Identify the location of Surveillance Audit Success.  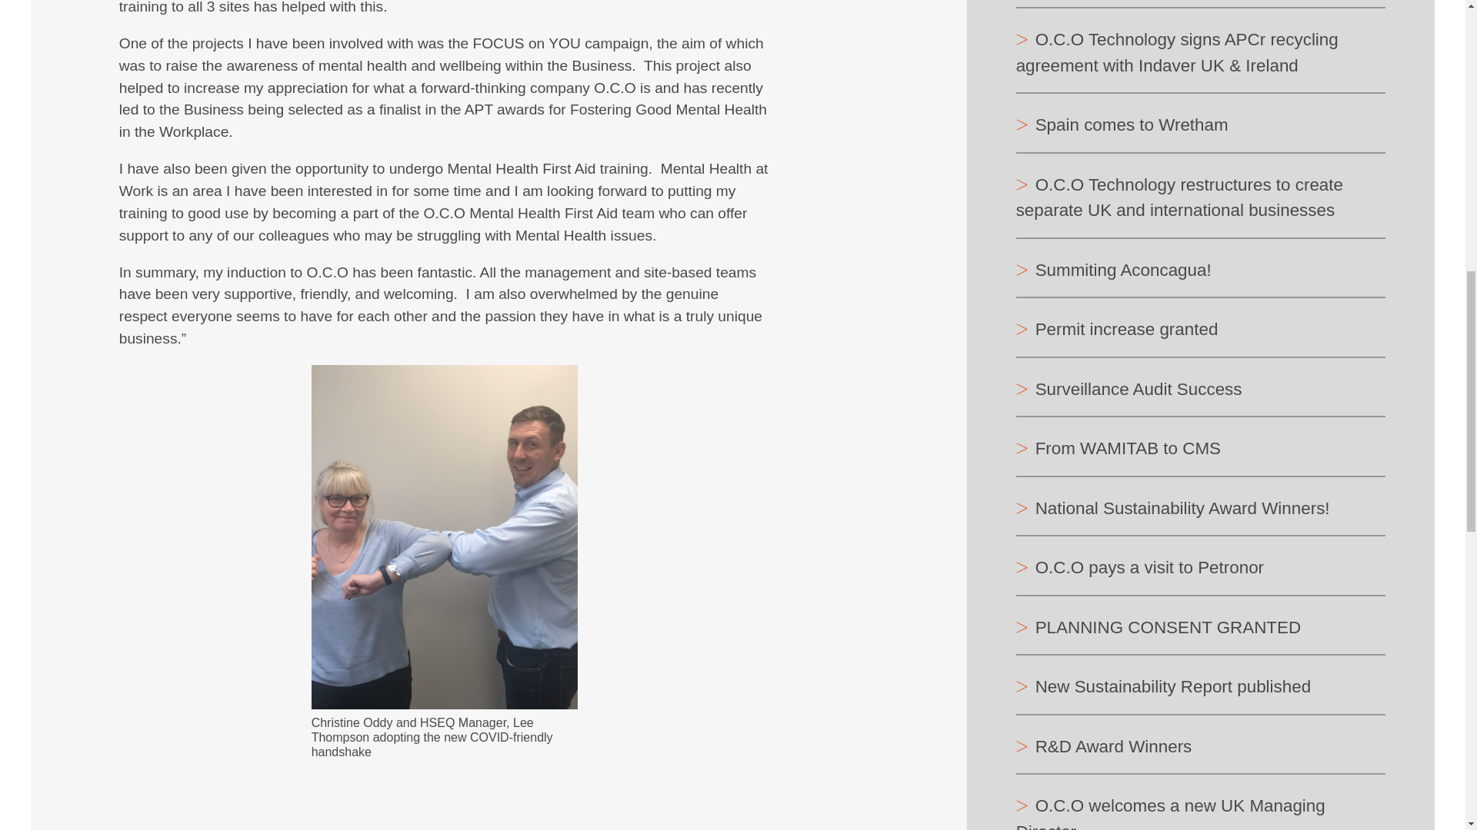
(1129, 390).